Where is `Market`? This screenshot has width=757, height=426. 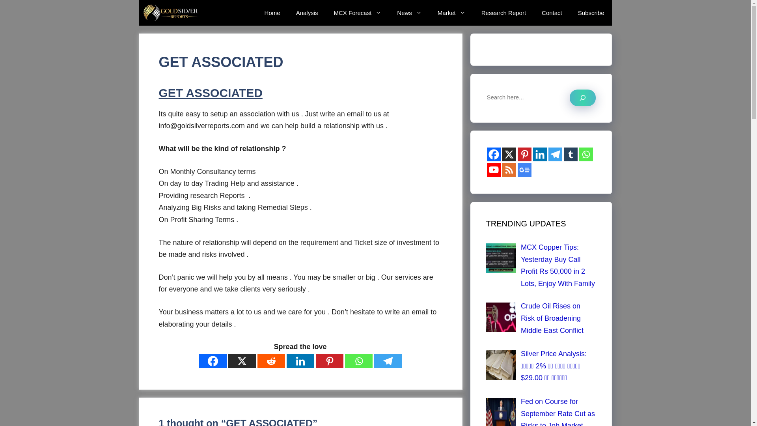
Market is located at coordinates (452, 13).